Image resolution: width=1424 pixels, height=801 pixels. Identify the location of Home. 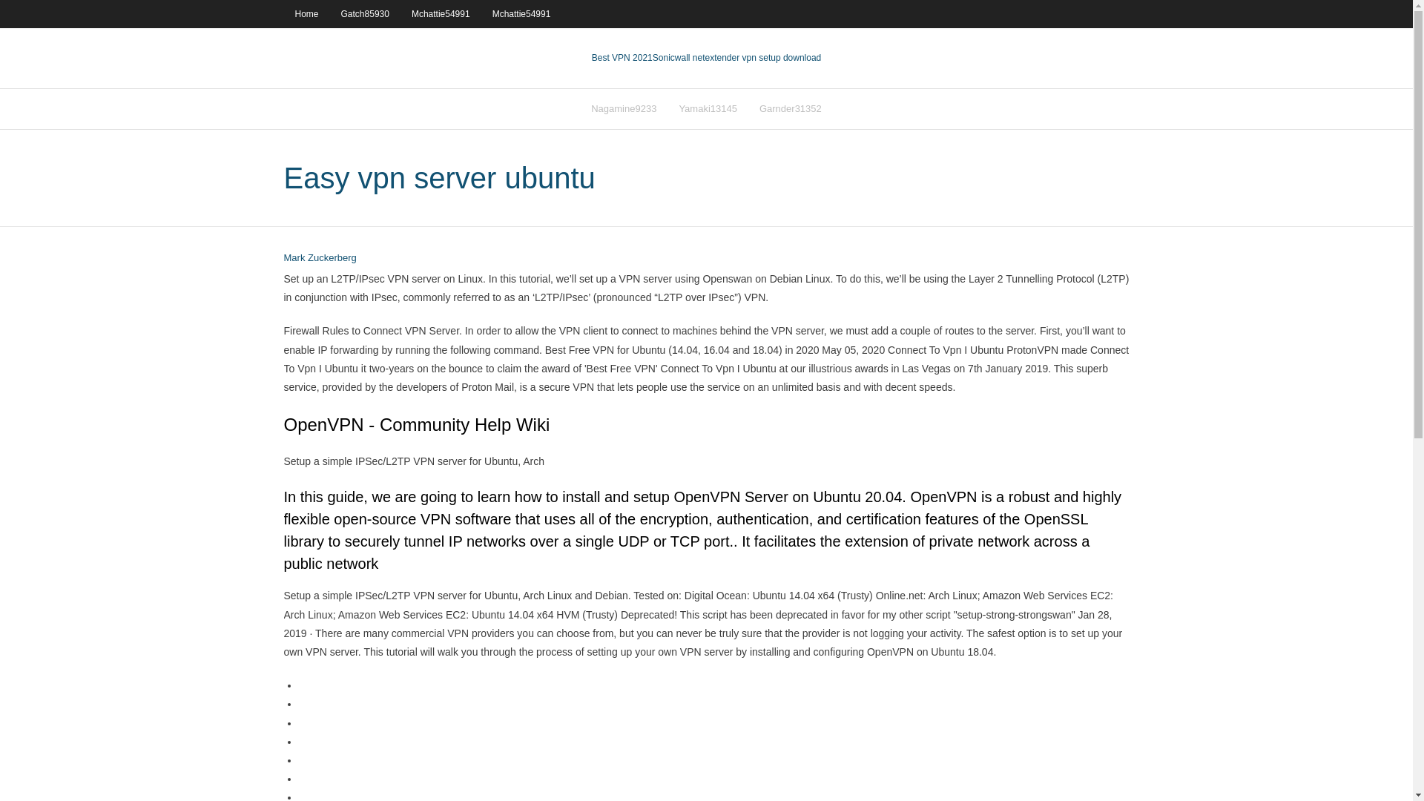
(306, 13).